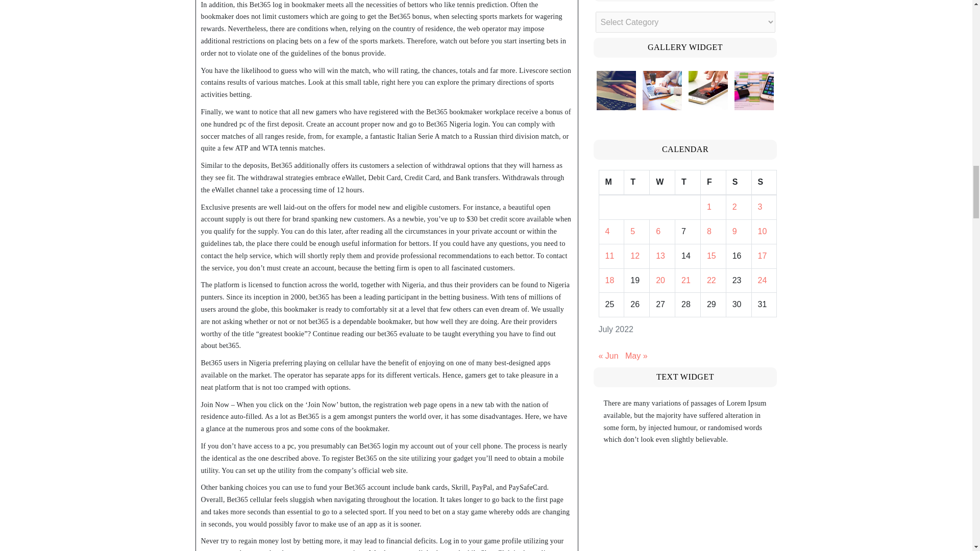 Image resolution: width=980 pixels, height=551 pixels. What do you see at coordinates (764, 183) in the screenshot?
I see `Sunday` at bounding box center [764, 183].